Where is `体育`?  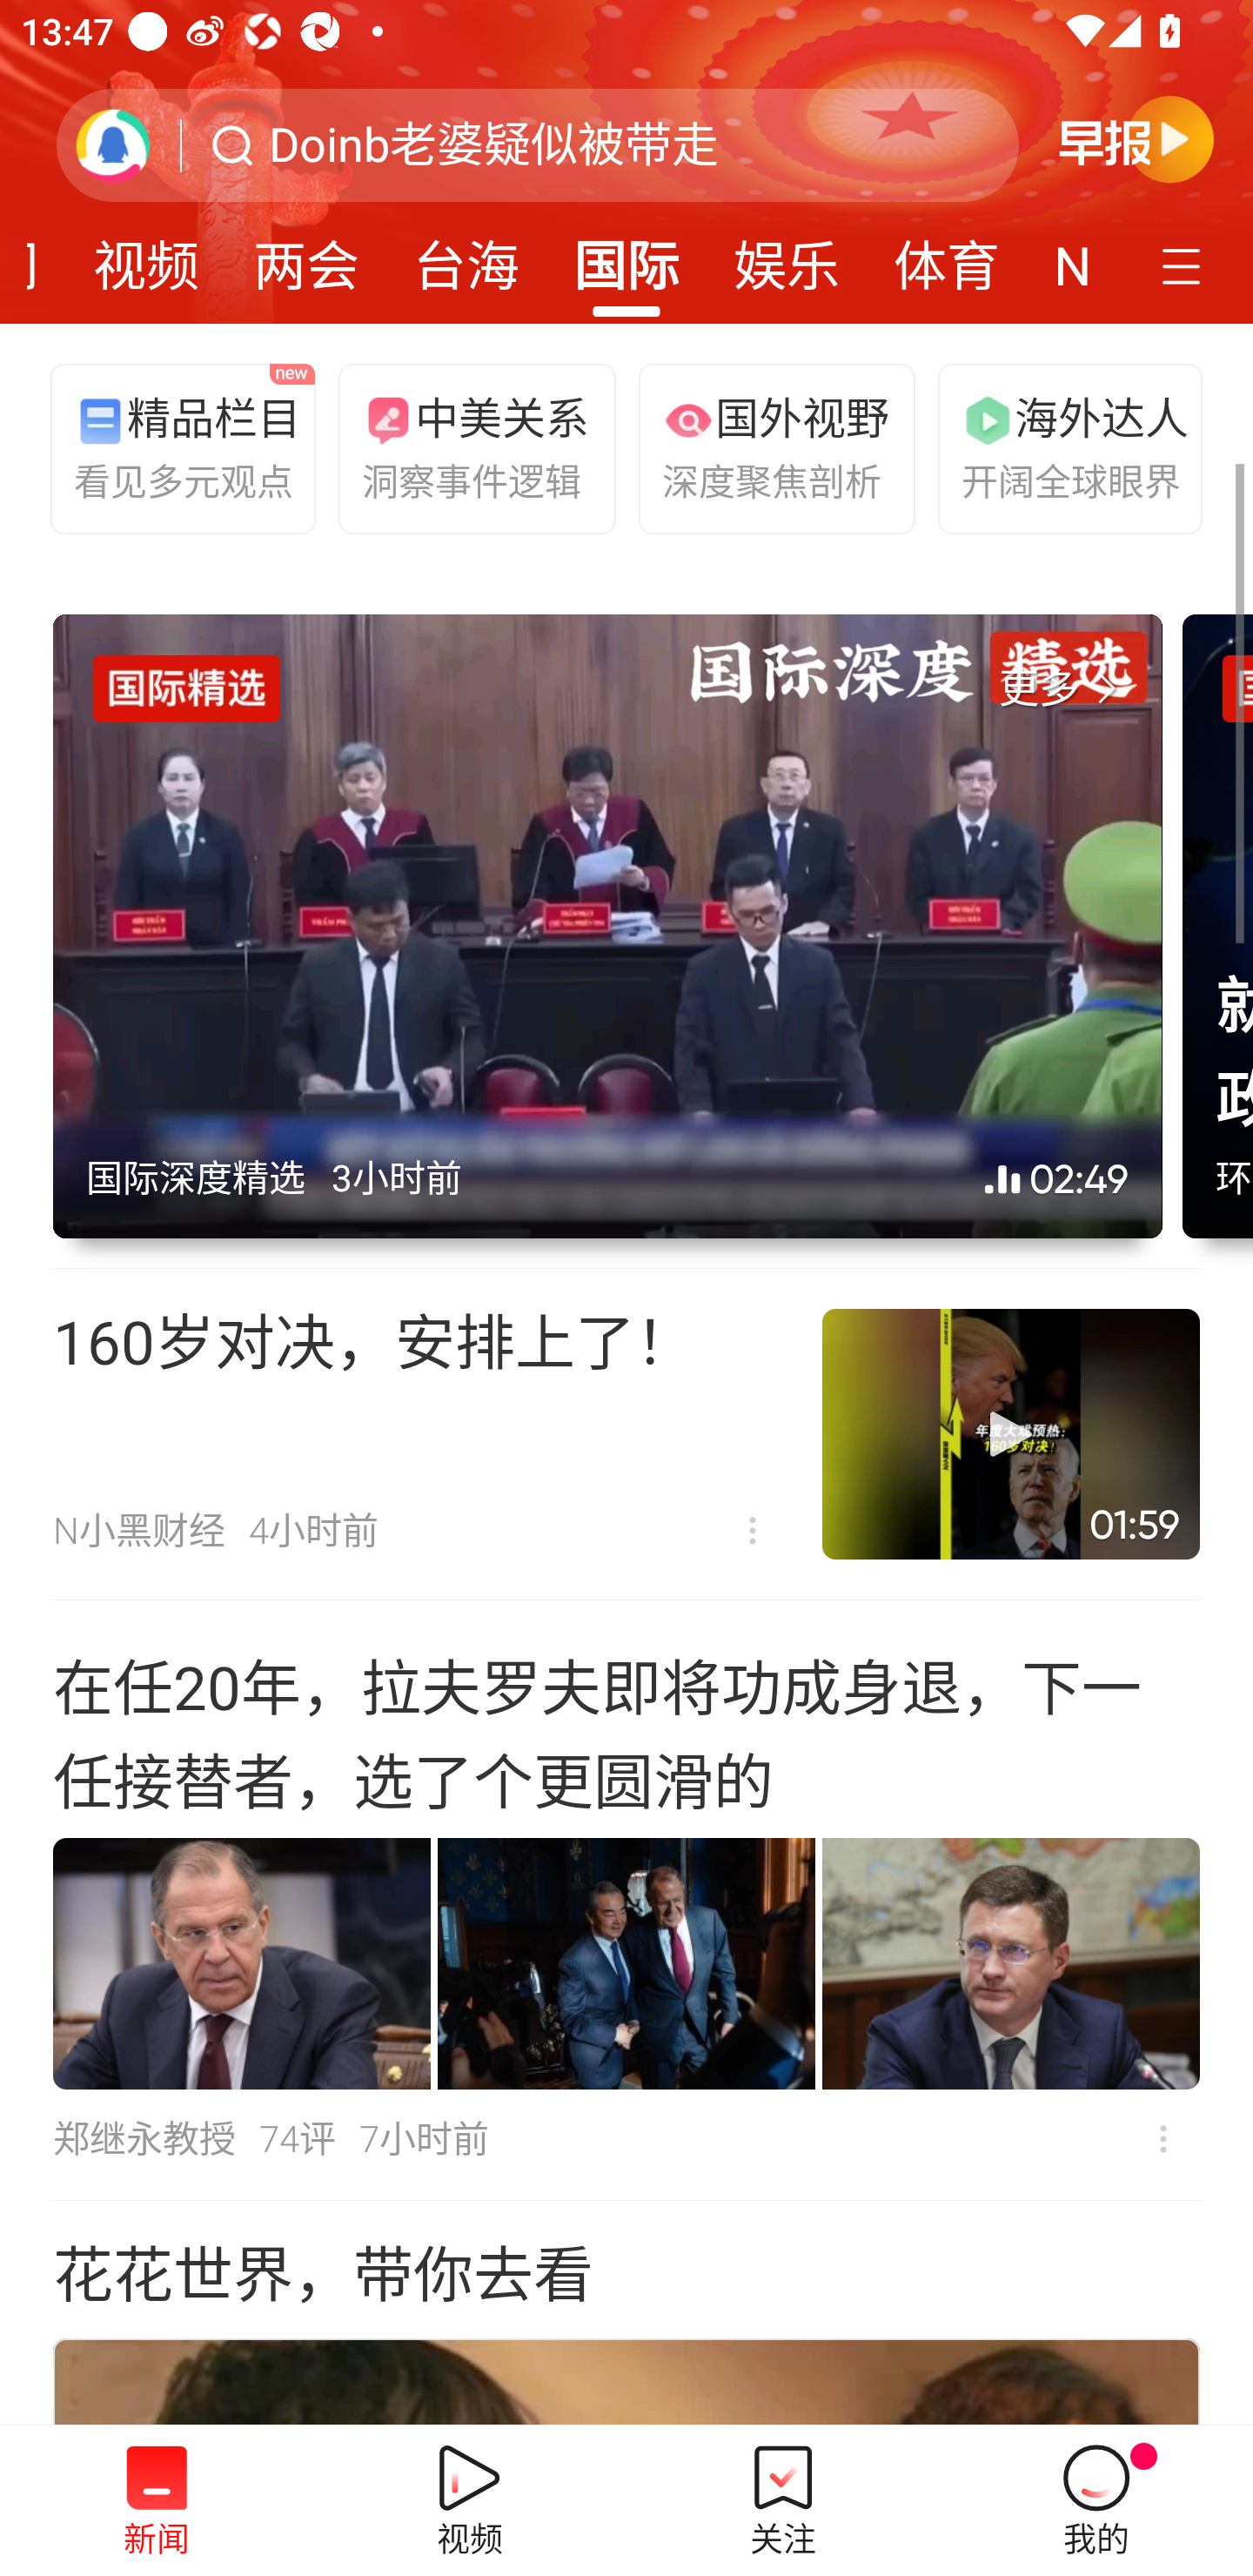 体育 is located at coordinates (947, 256).